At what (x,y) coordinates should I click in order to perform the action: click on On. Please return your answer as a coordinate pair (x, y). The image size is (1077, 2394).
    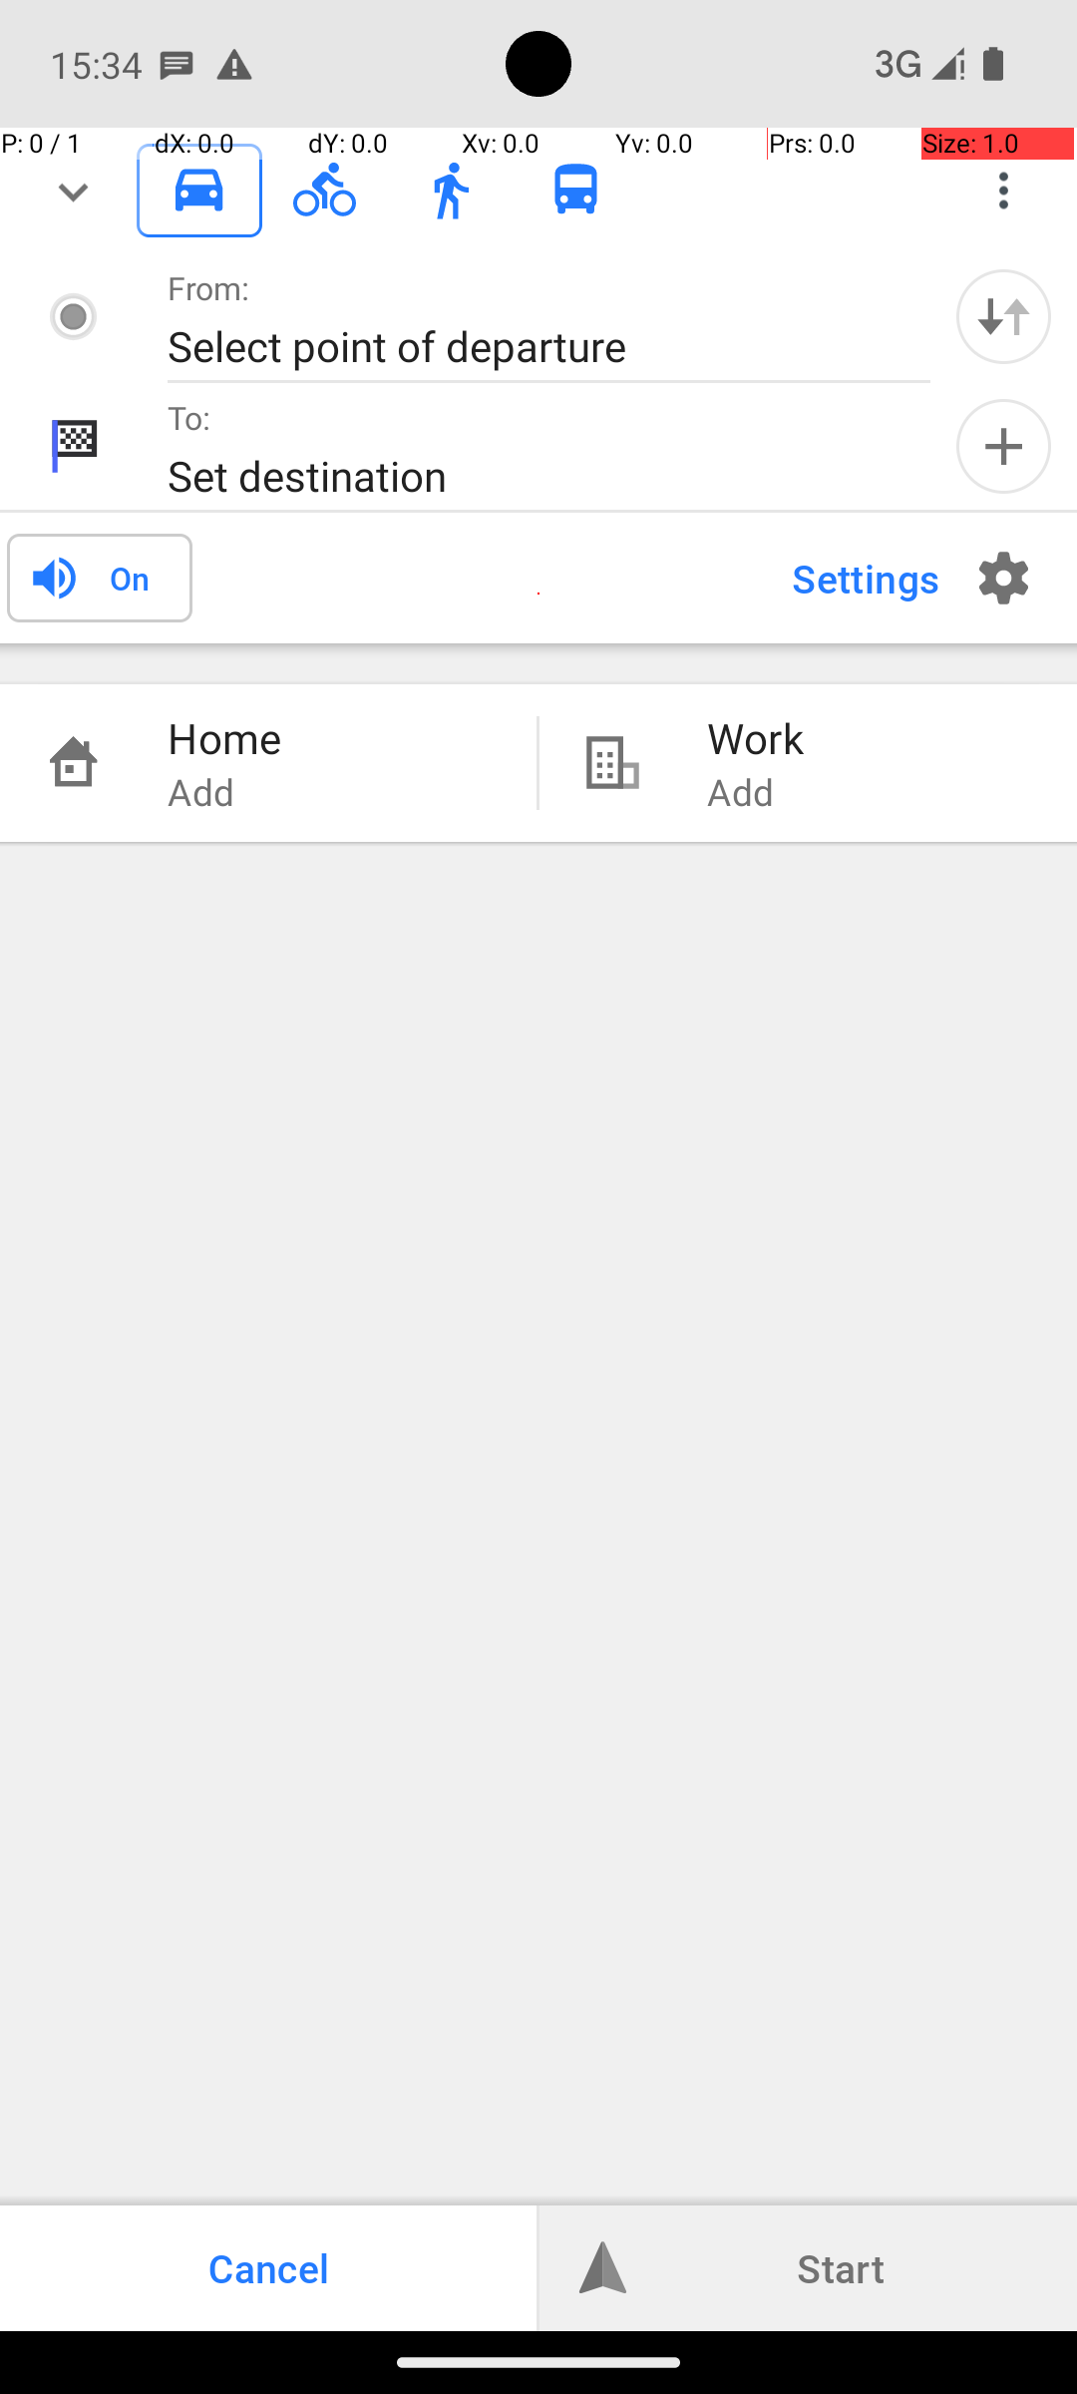
    Looking at the image, I should click on (130, 578).